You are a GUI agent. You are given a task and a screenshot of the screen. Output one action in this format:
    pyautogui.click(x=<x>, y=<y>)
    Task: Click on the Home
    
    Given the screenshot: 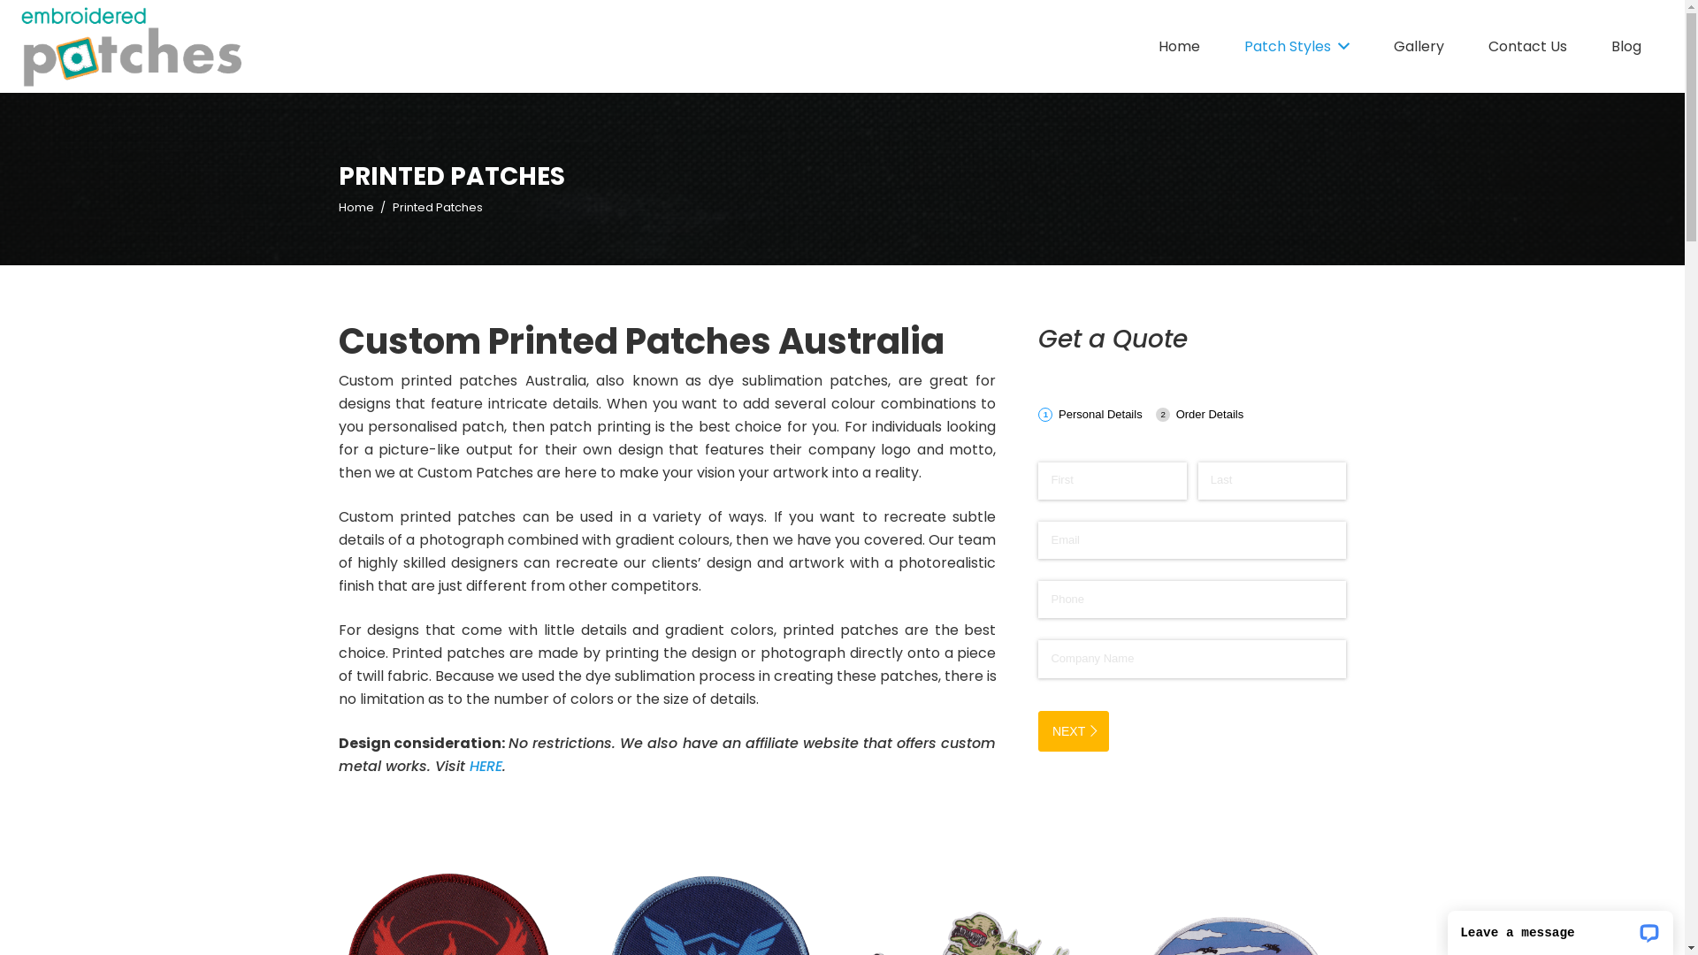 What is the action you would take?
    pyautogui.click(x=356, y=207)
    